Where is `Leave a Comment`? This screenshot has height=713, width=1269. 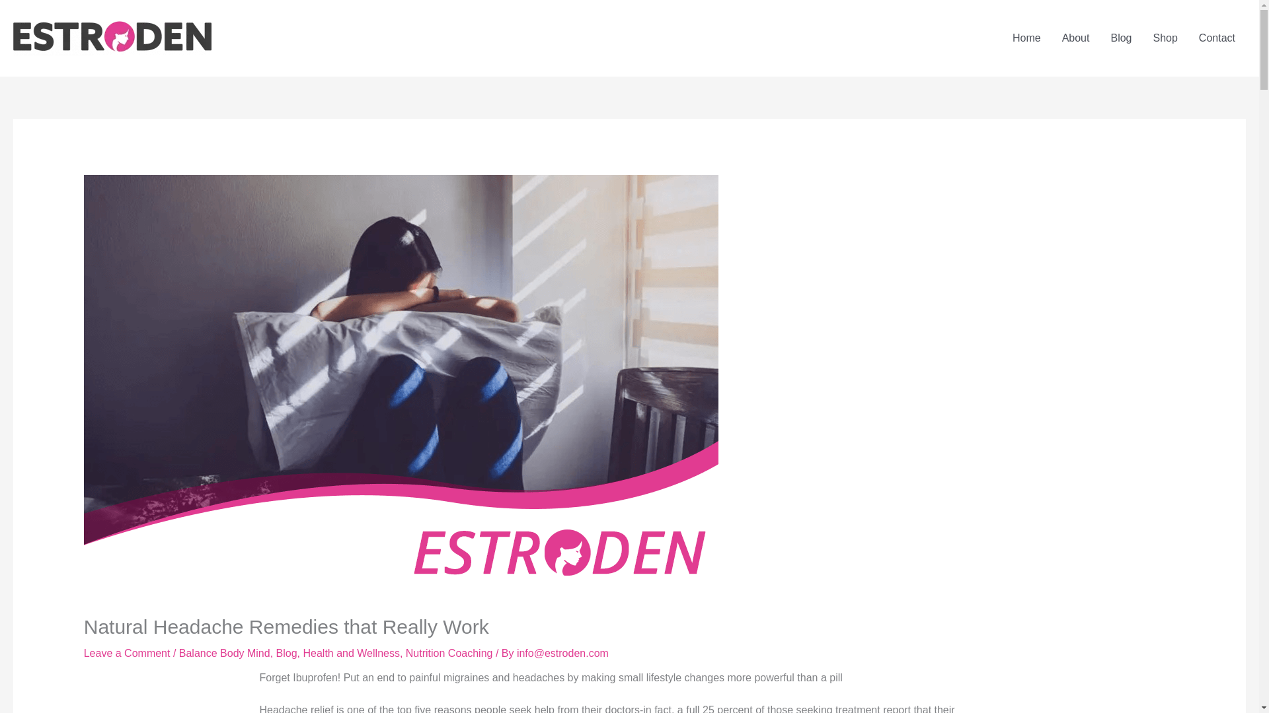
Leave a Comment is located at coordinates (127, 652).